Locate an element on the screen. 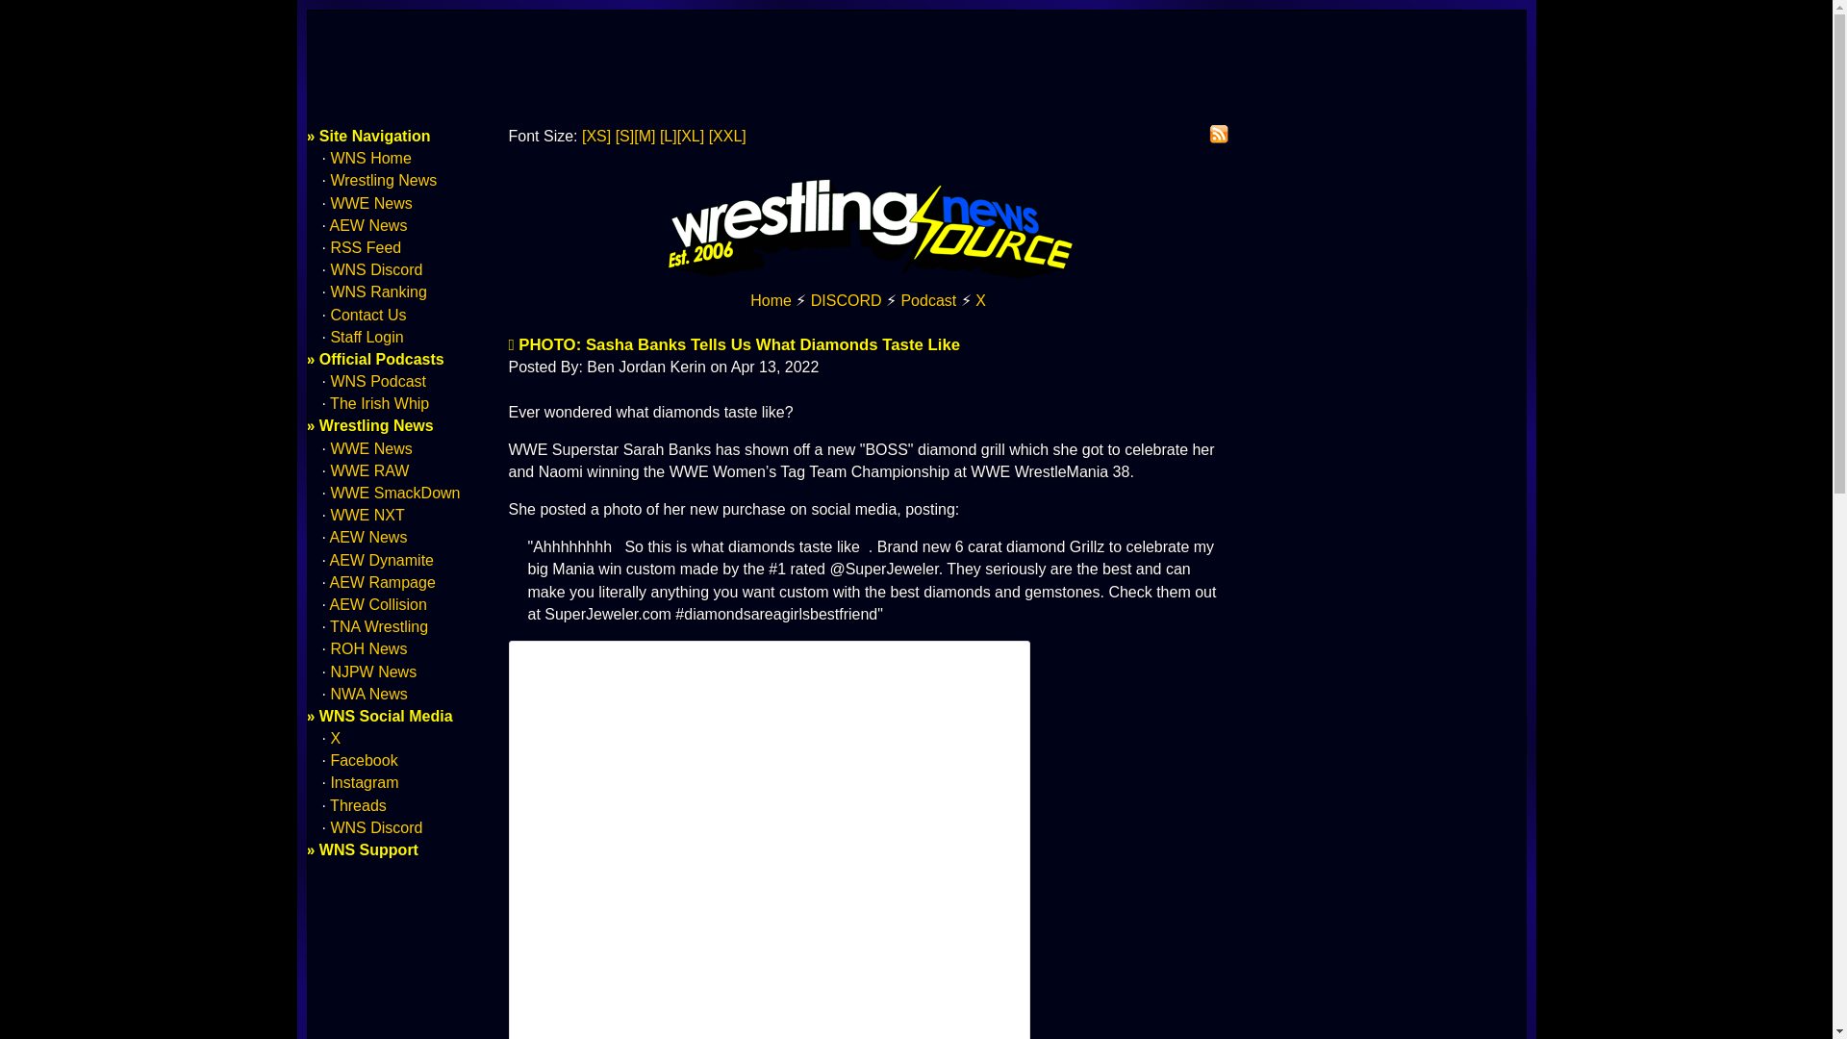 The image size is (1847, 1039). Contact Us is located at coordinates (367, 314).